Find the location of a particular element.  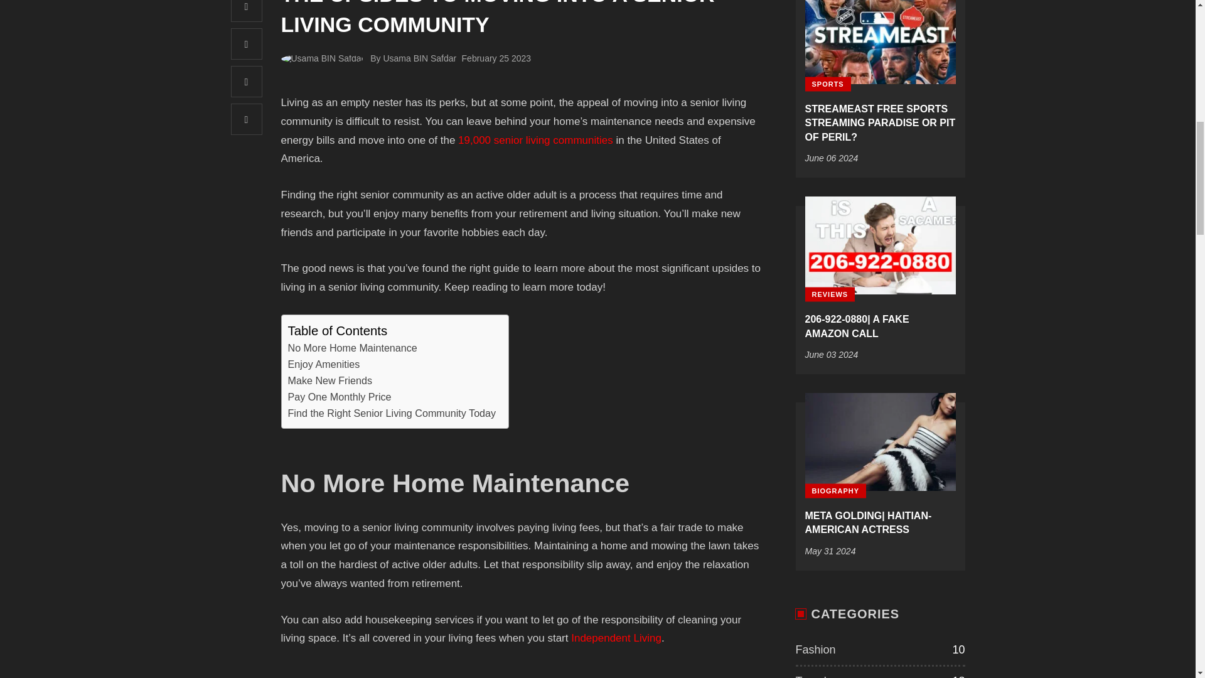

Share on Pinterest is located at coordinates (247, 82).